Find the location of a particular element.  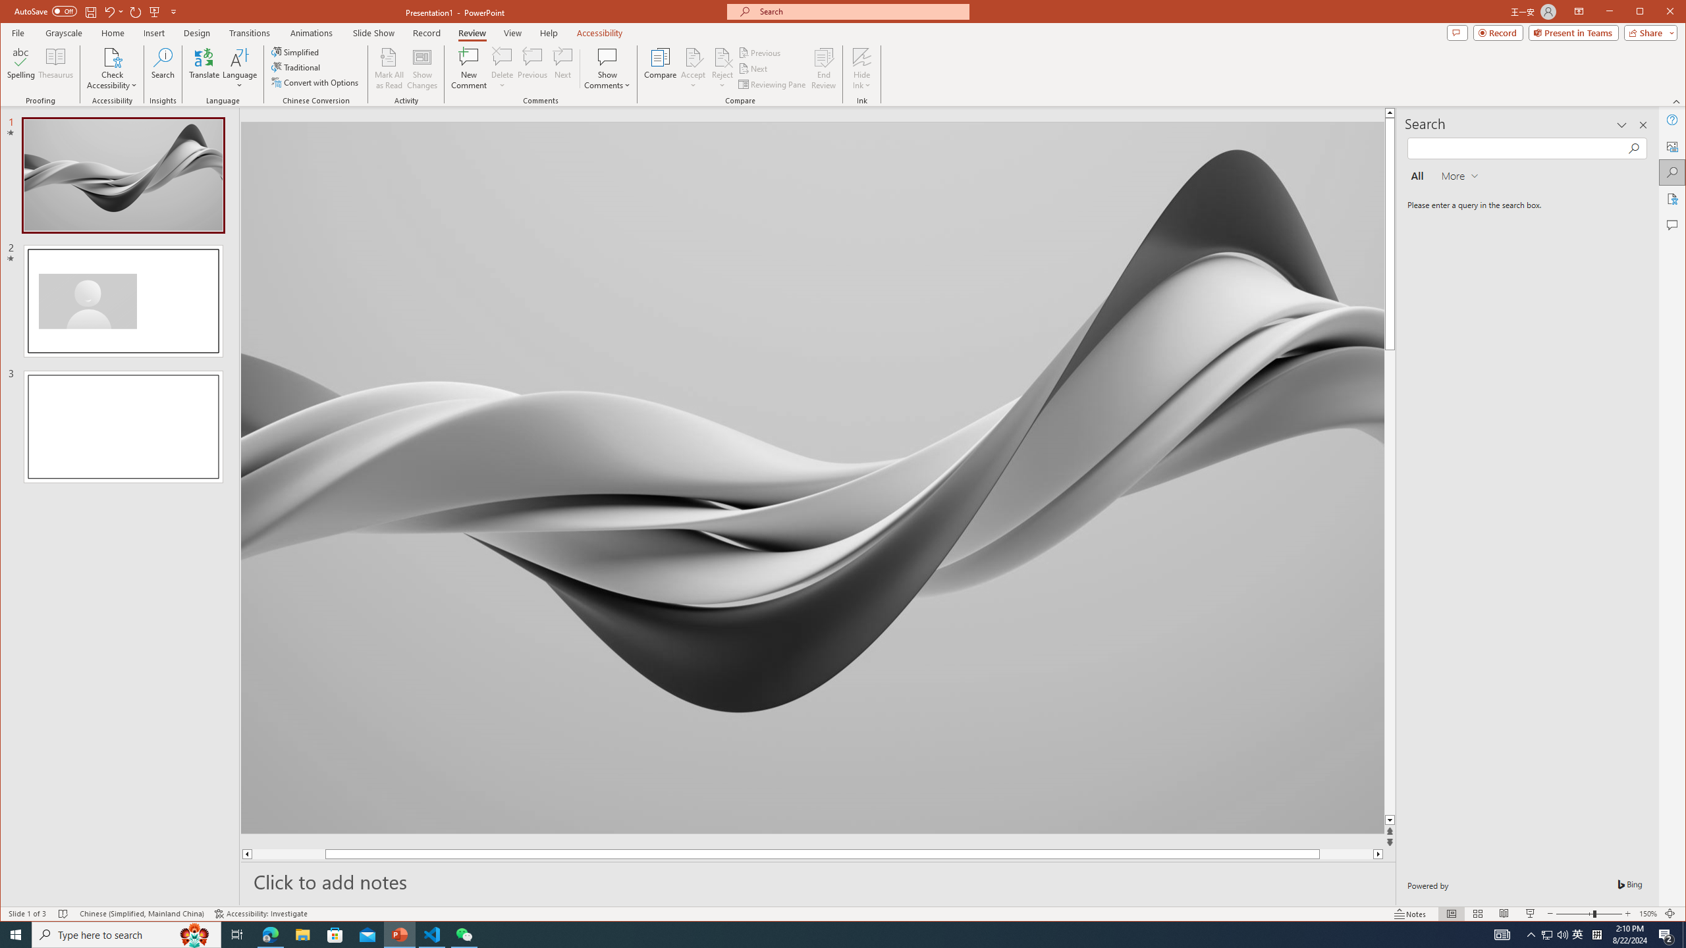

New Comment is located at coordinates (469, 68).